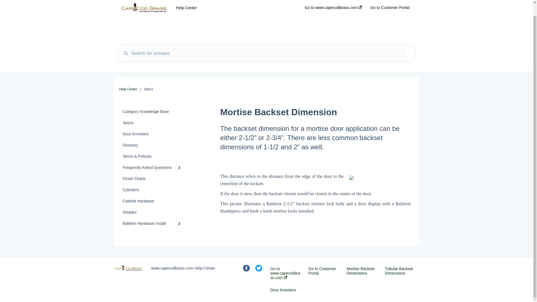 This screenshot has height=302, width=537. Describe the element at coordinates (153, 223) in the screenshot. I see `Baldwin Hardware Install` at that location.